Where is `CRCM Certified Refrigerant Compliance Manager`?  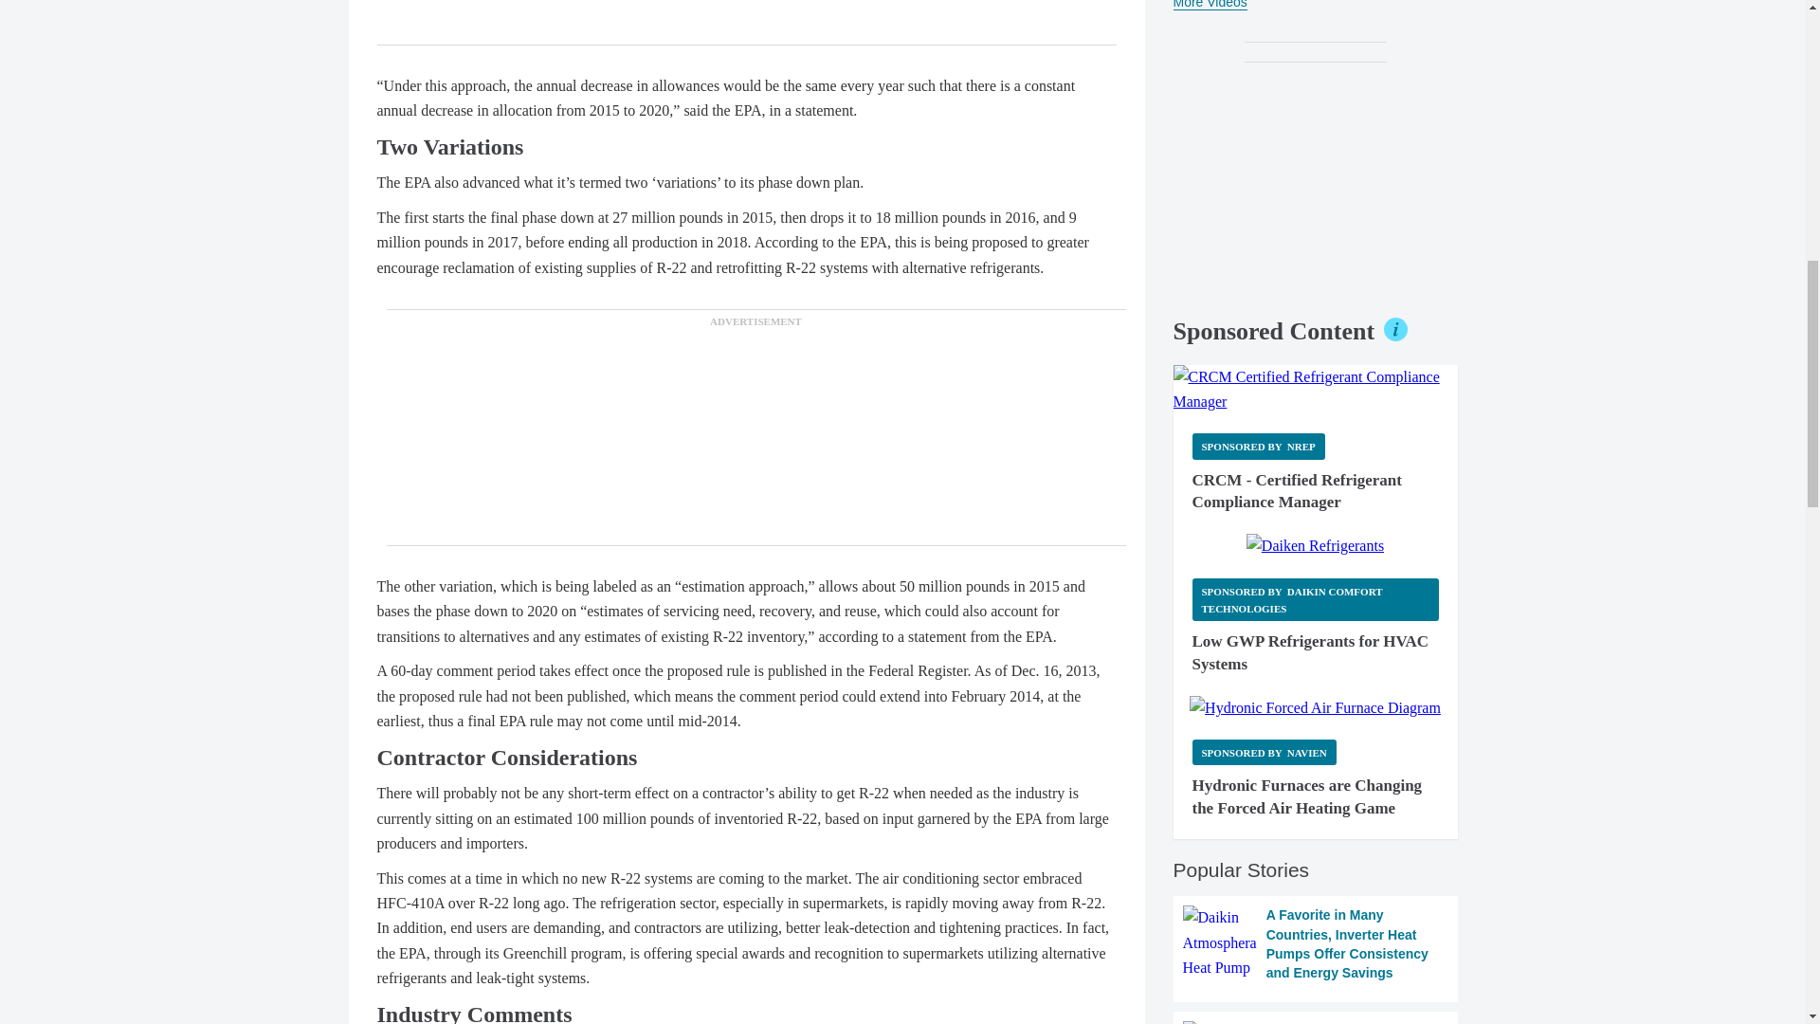
CRCM Certified Refrigerant Compliance Manager is located at coordinates (1316, 390).